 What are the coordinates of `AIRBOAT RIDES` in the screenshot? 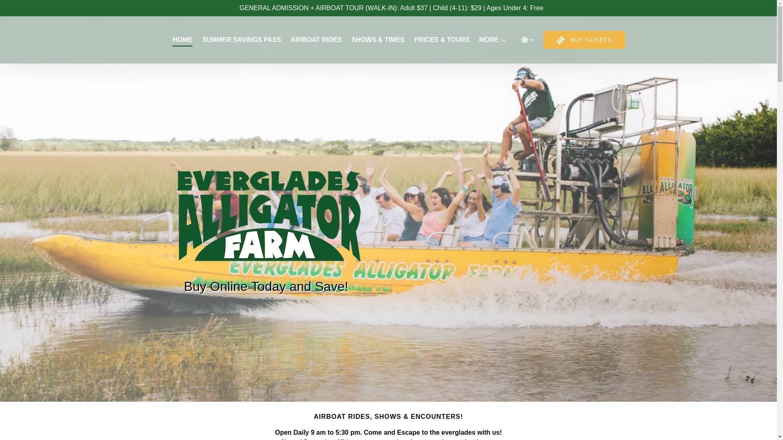 It's located at (316, 40).